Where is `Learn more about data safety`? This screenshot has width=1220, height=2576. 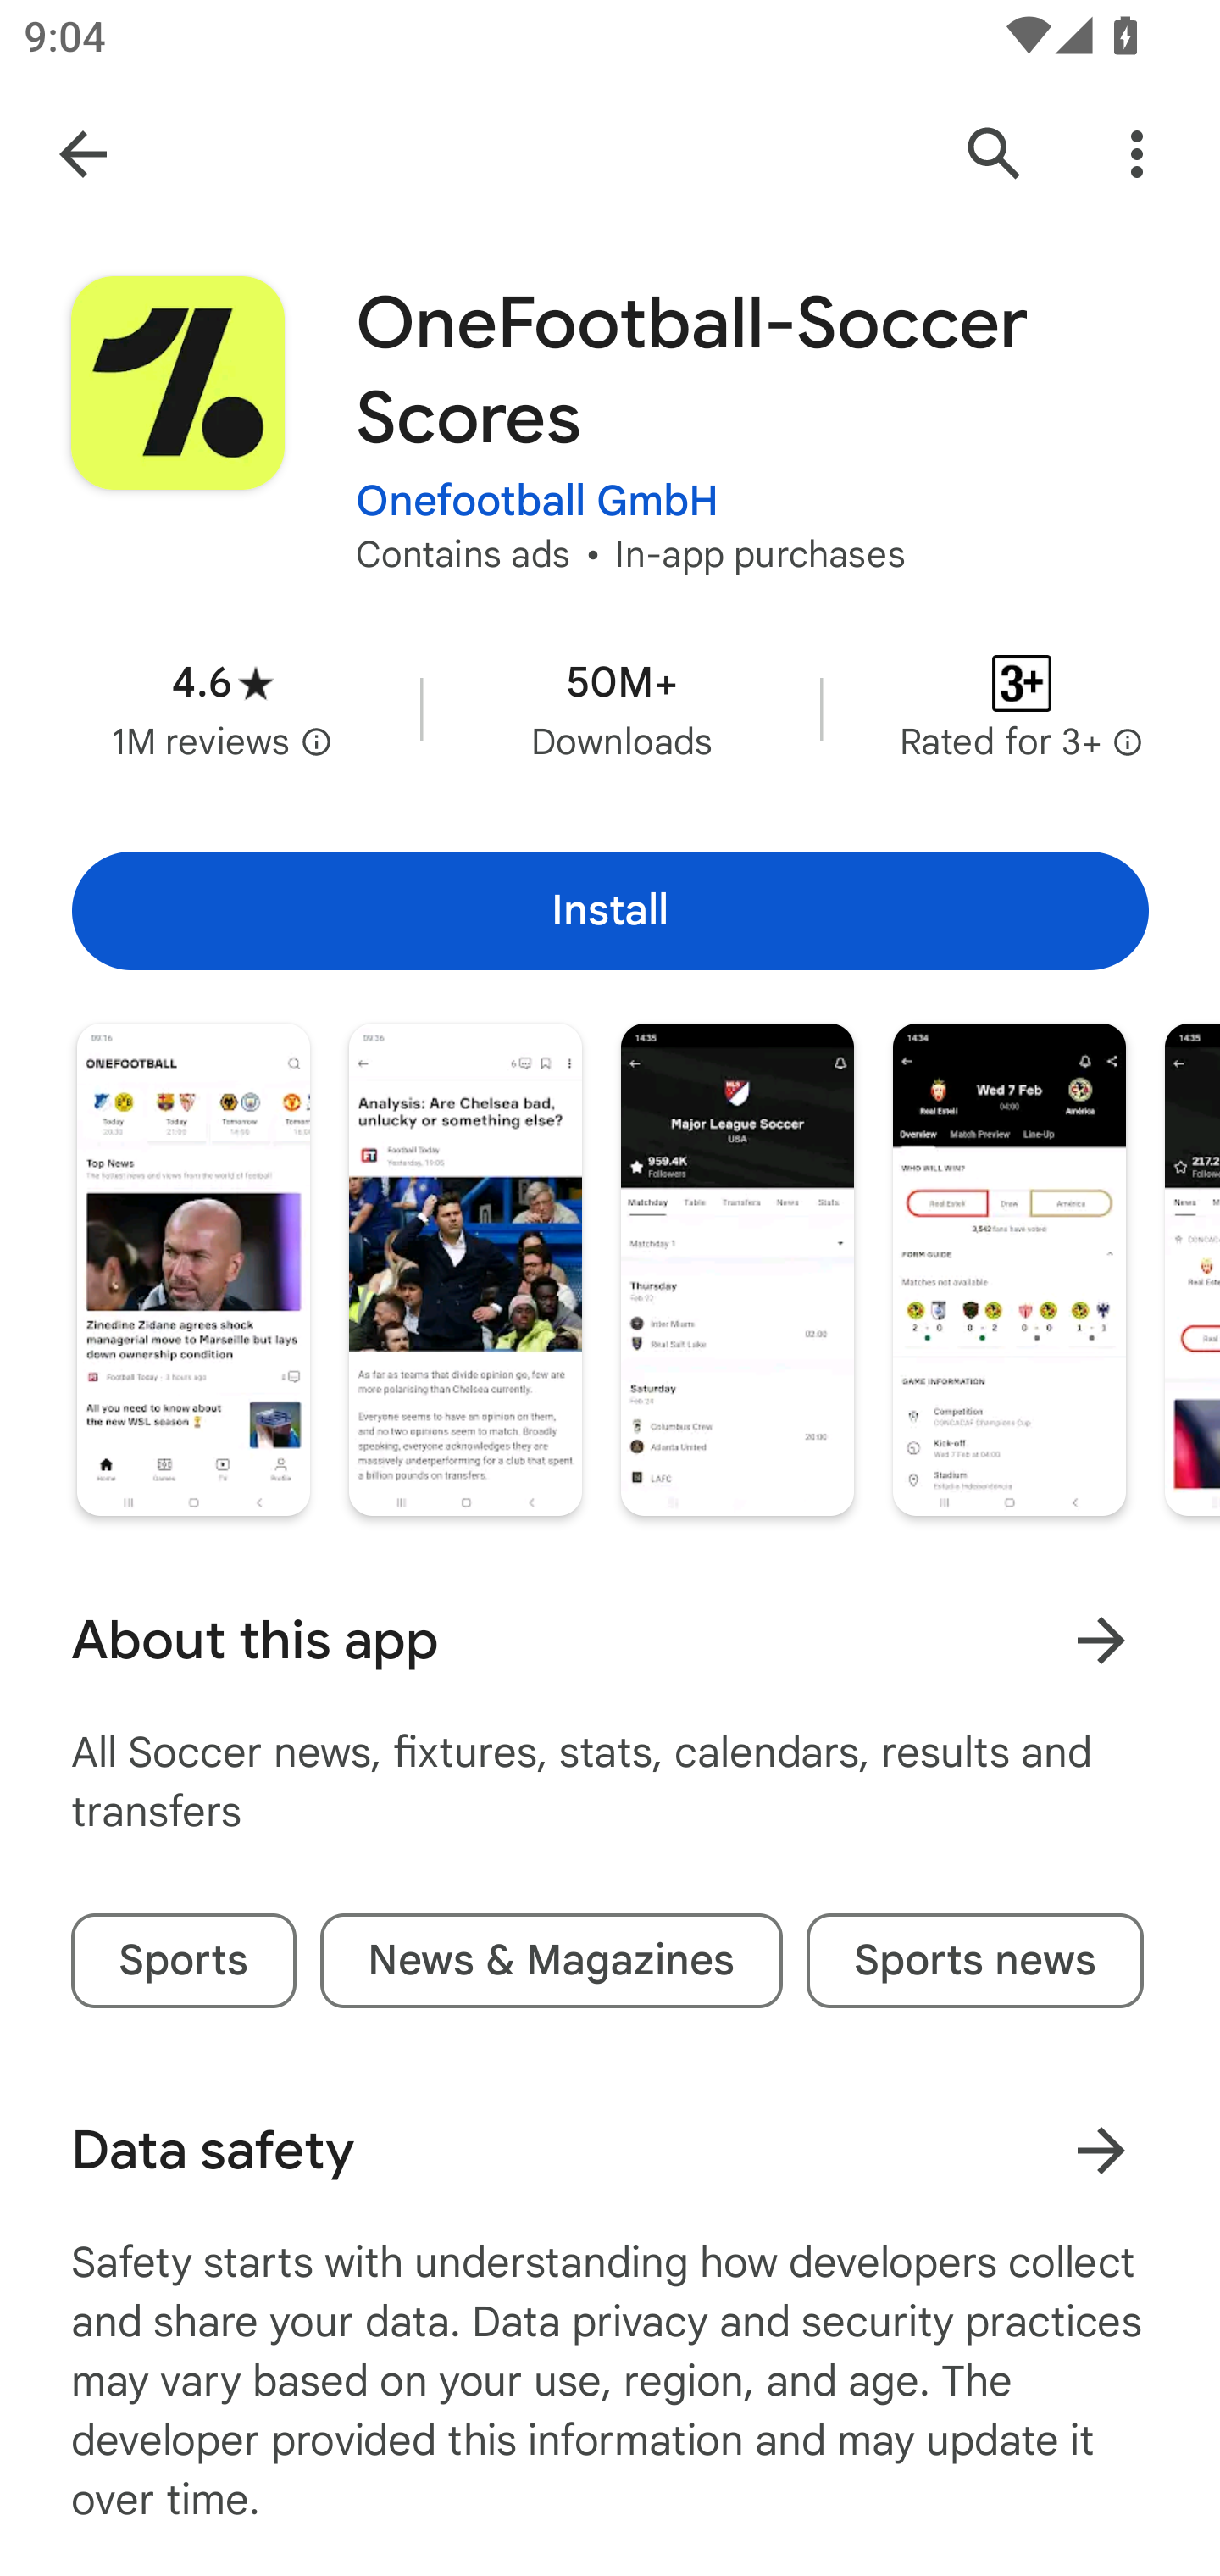
Learn more about data safety is located at coordinates (1101, 2149).